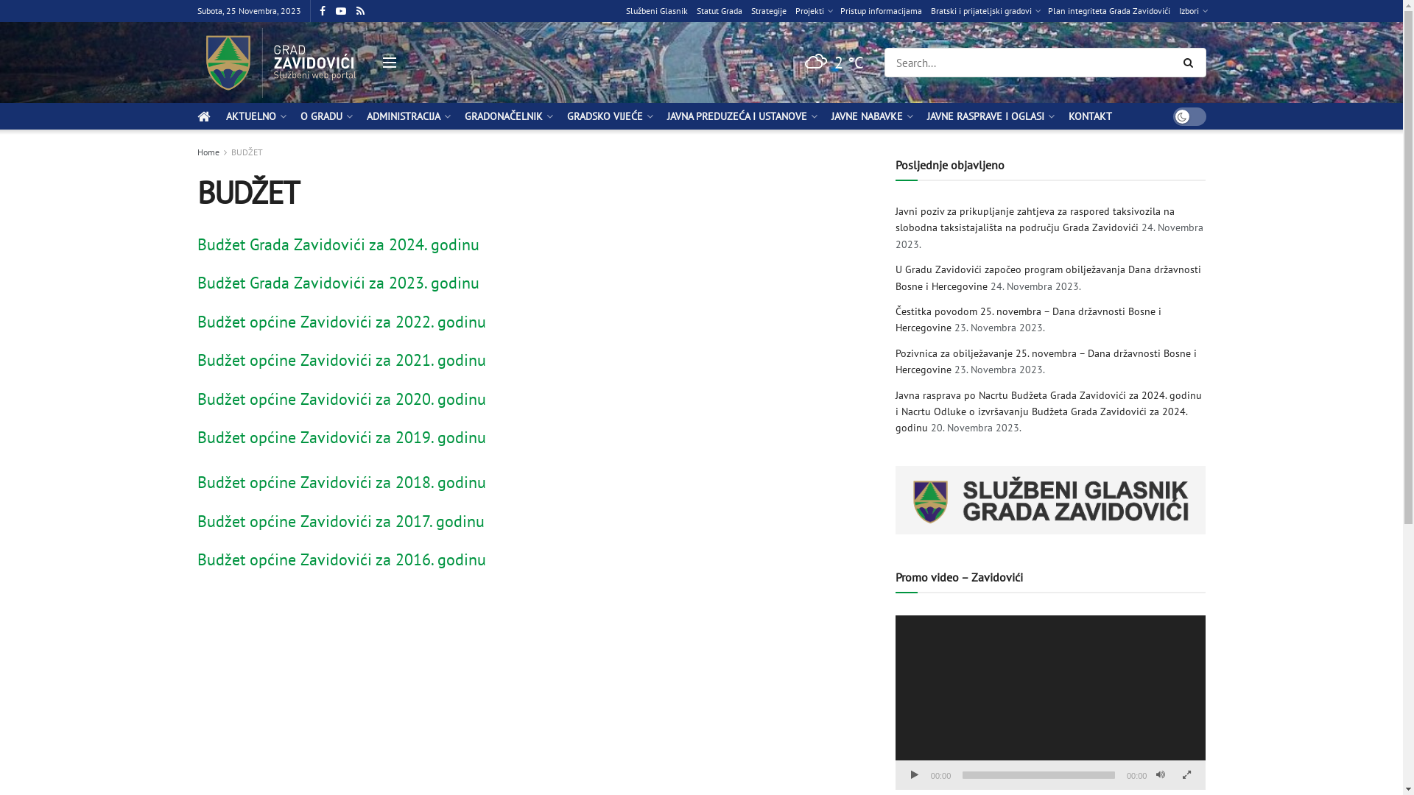 The width and height of the screenshot is (1414, 795). Describe the element at coordinates (1161, 775) in the screenshot. I see `Ugasi zvuk` at that location.